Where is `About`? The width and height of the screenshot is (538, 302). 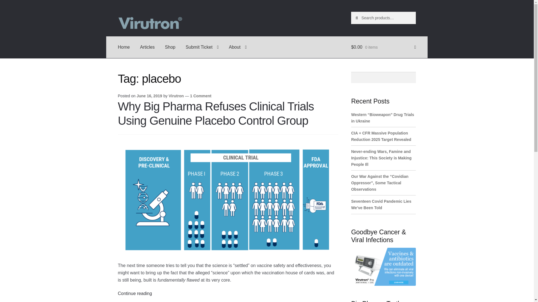
About is located at coordinates (238, 47).